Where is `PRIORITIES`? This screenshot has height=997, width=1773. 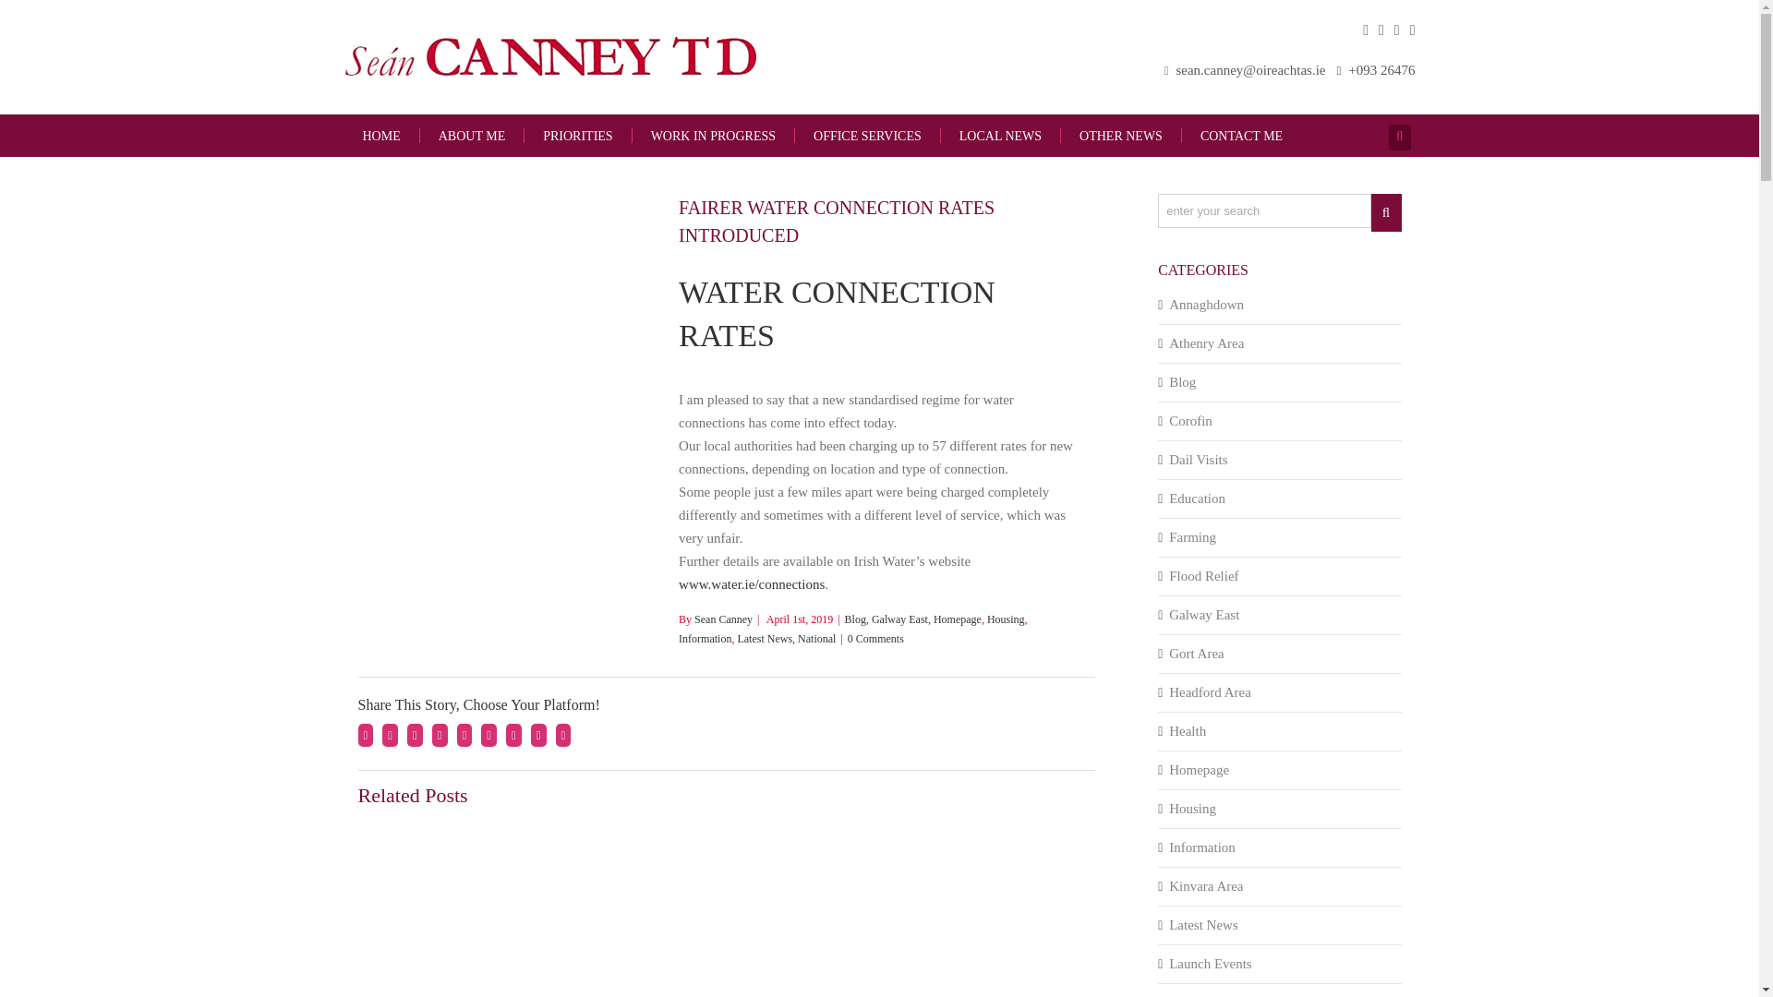 PRIORITIES is located at coordinates (576, 135).